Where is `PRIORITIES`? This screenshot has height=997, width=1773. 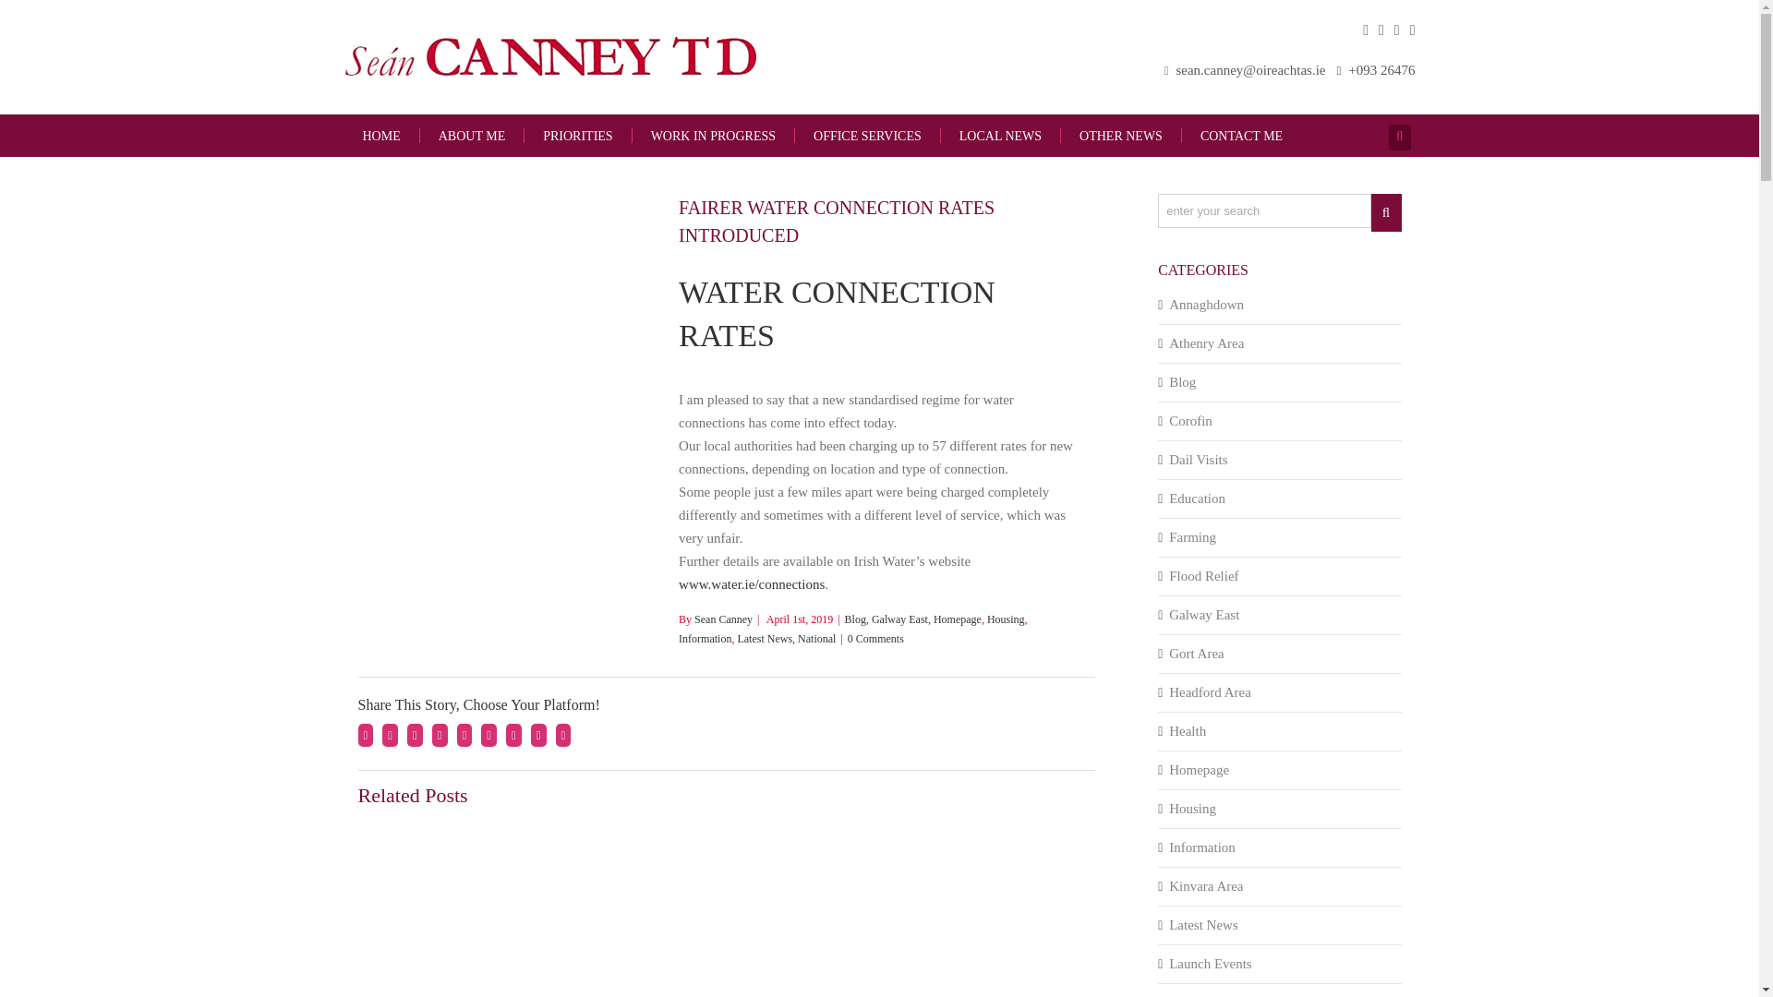 PRIORITIES is located at coordinates (576, 135).